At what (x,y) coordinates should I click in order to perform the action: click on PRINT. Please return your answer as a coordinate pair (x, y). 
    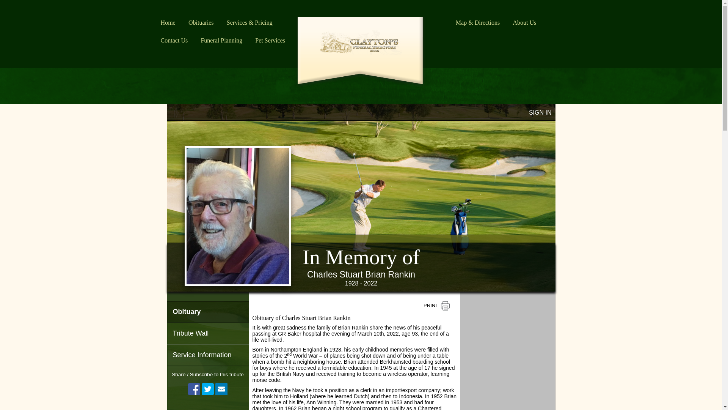
    Looking at the image, I should click on (436, 306).